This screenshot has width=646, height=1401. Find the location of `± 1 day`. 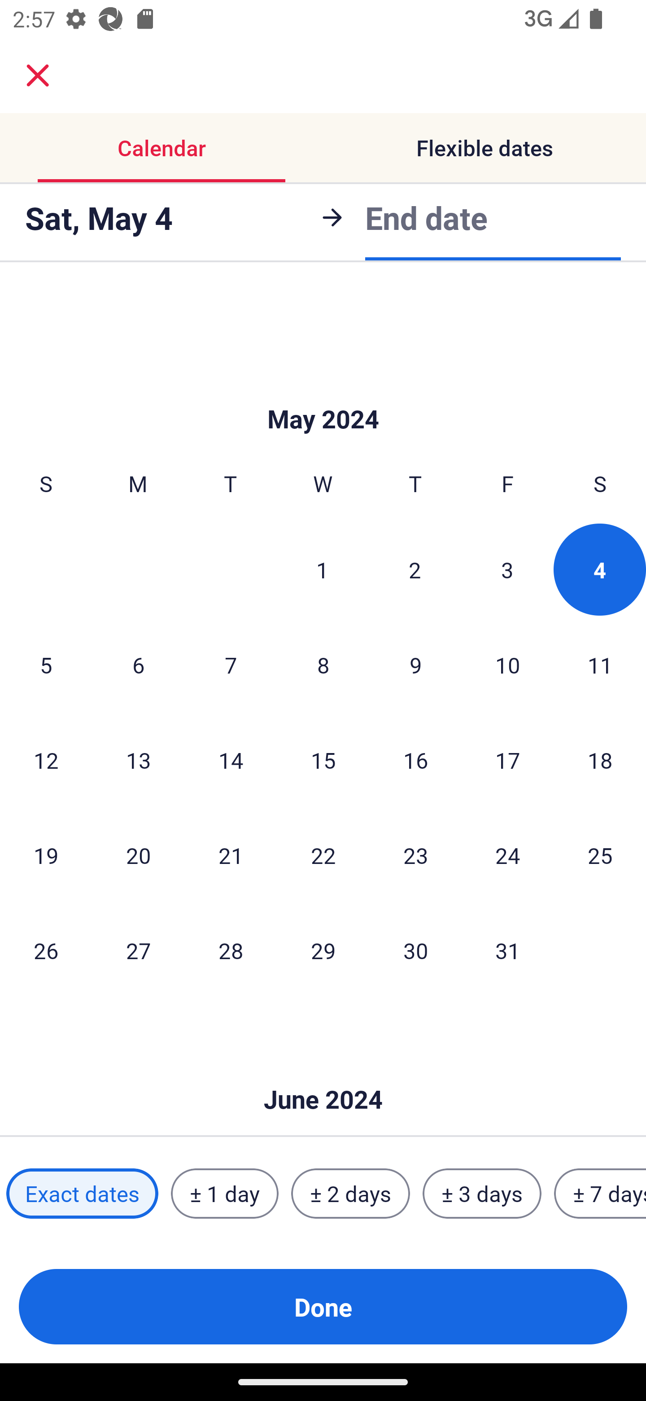

± 1 day is located at coordinates (224, 1194).